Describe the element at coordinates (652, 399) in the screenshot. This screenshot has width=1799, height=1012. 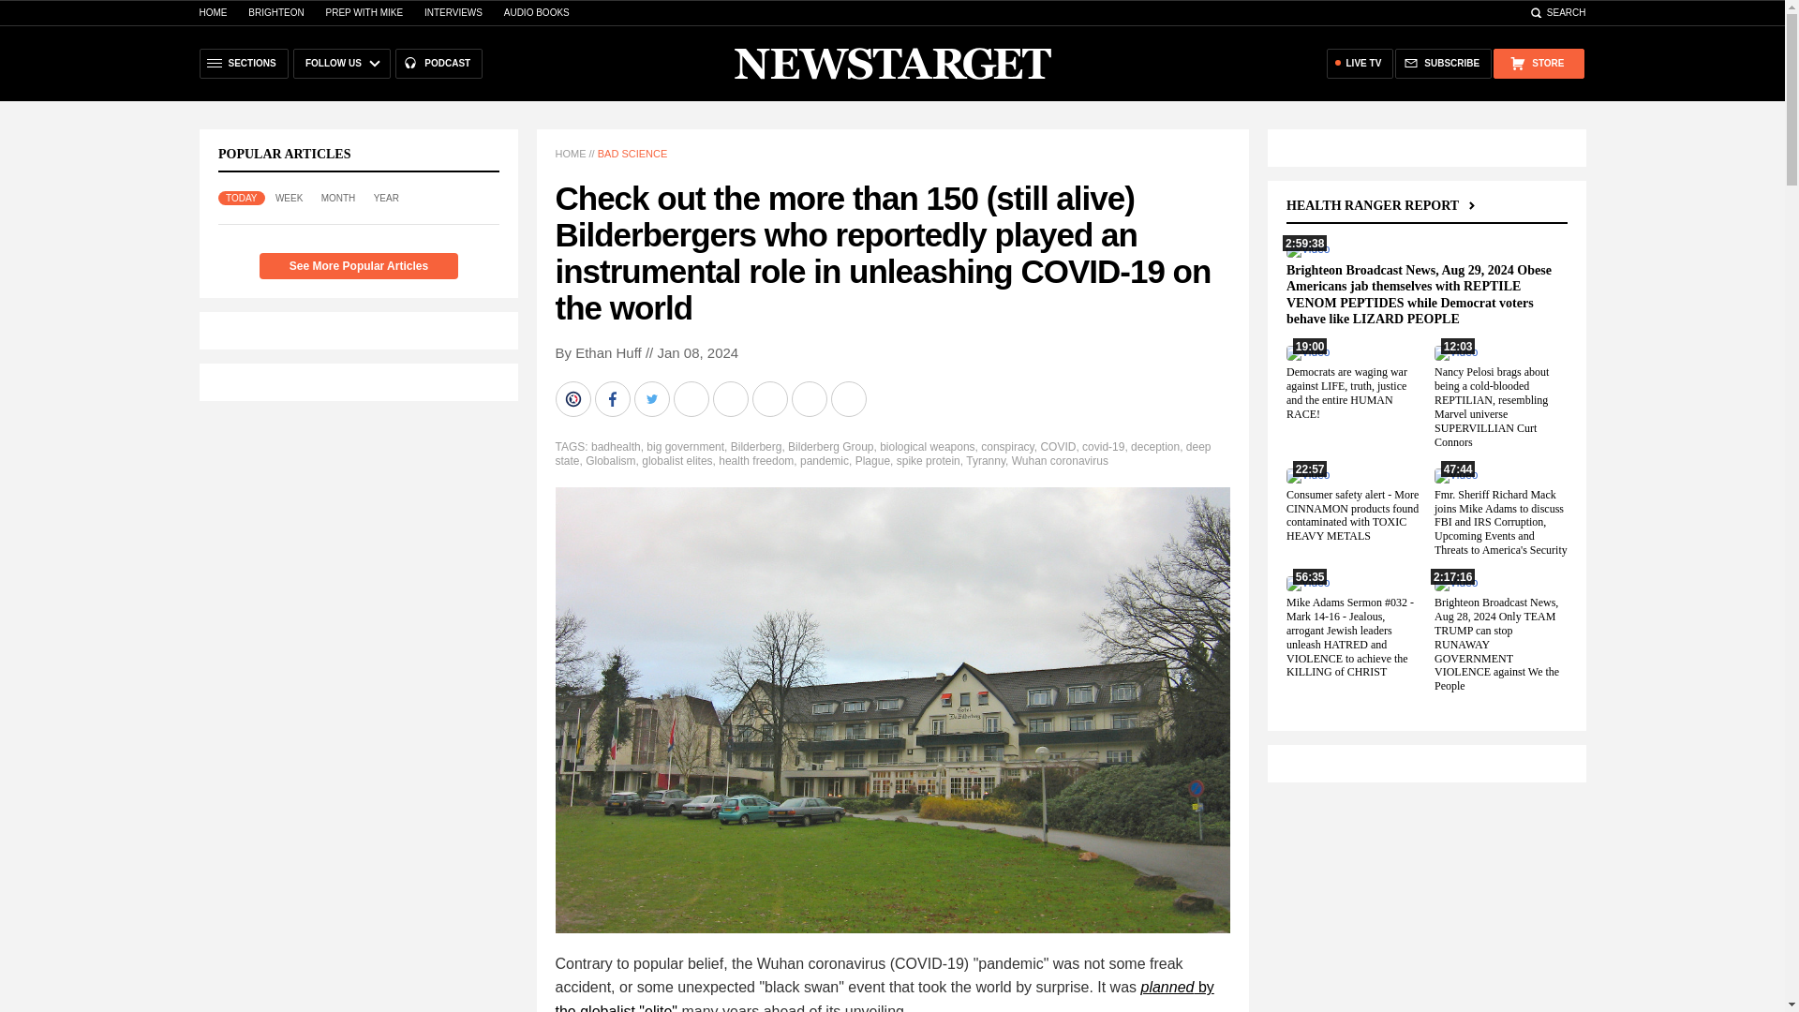
I see `Share on Twitter` at that location.